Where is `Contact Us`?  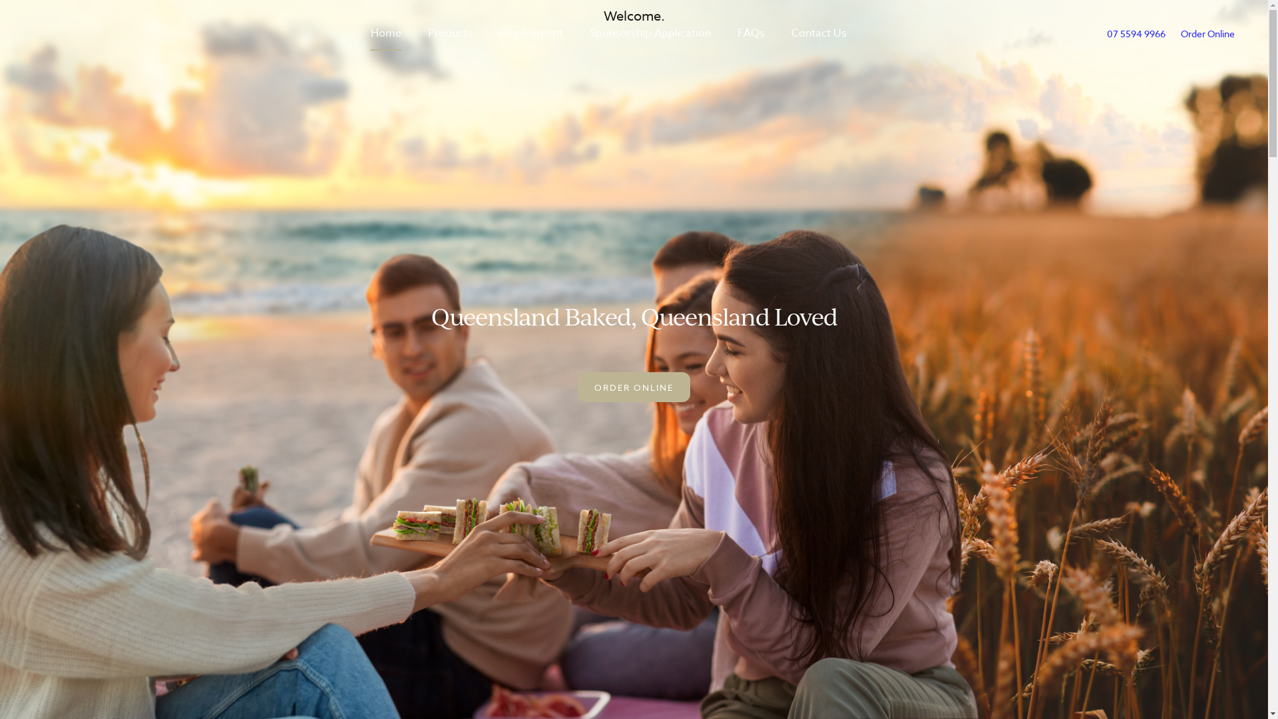 Contact Us is located at coordinates (819, 33).